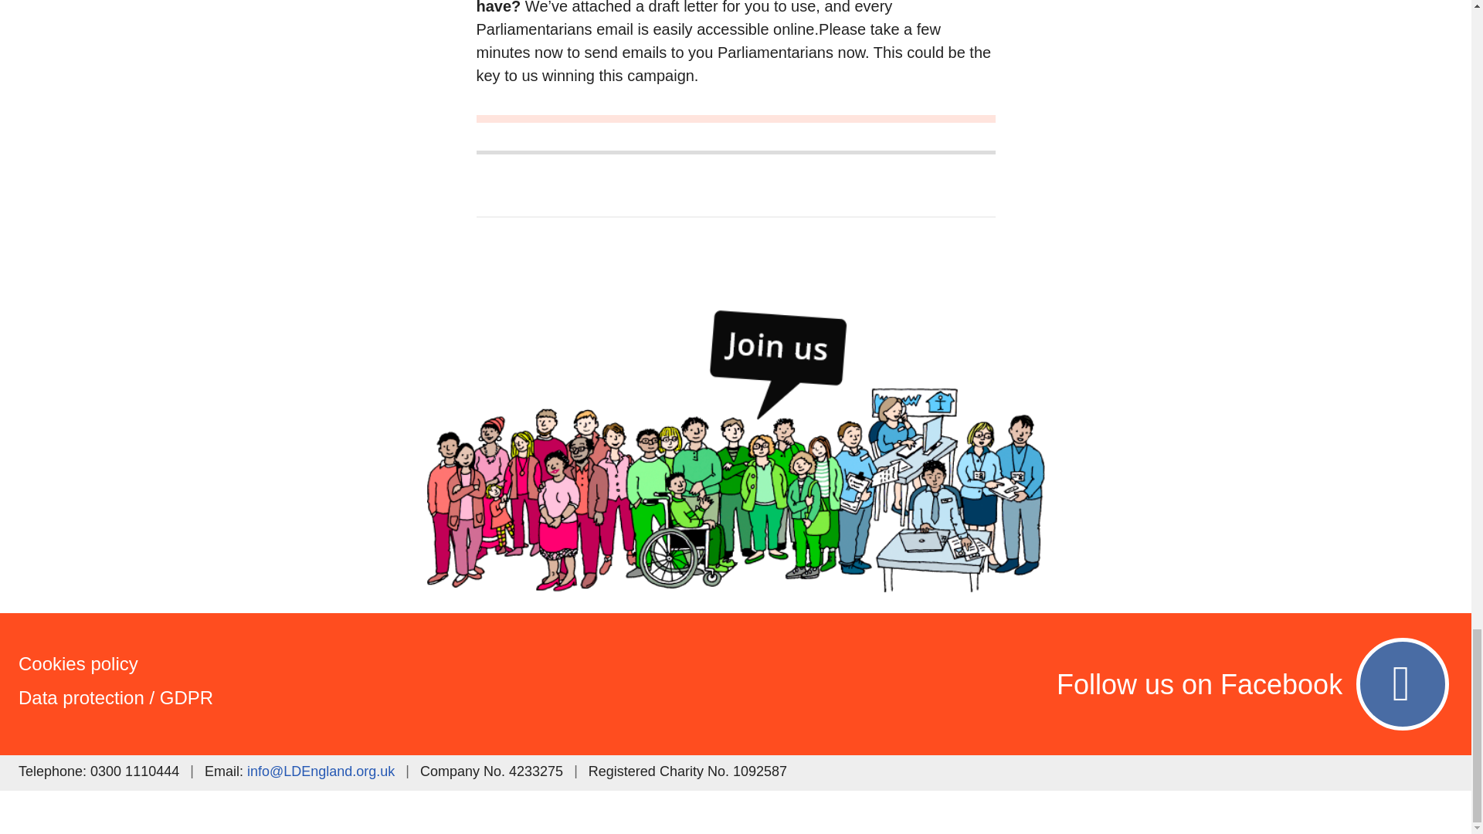 The width and height of the screenshot is (1483, 834). What do you see at coordinates (982, 684) in the screenshot?
I see `Follow us on Facebook` at bounding box center [982, 684].